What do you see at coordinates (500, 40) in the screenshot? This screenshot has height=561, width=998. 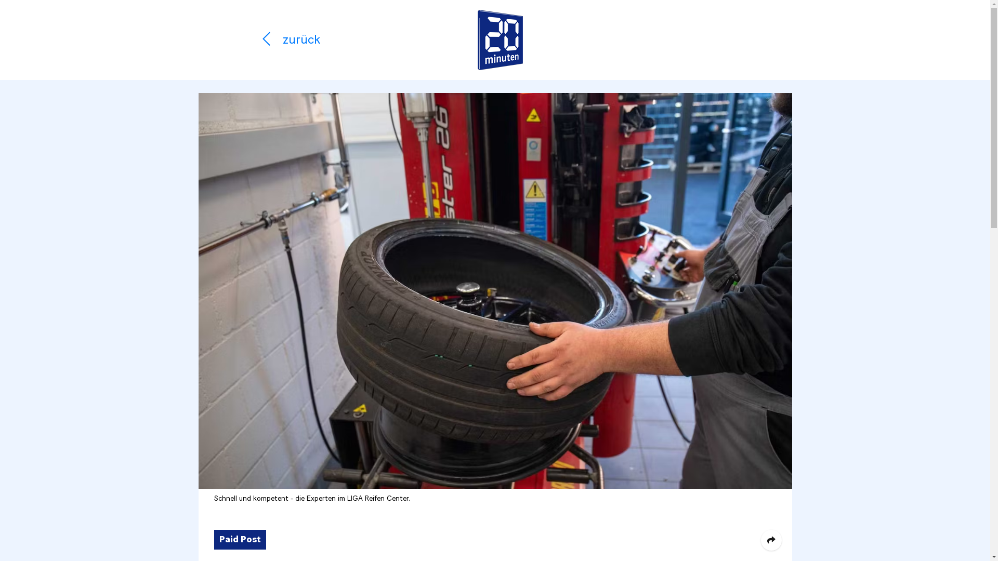 I see `20 Minuten` at bounding box center [500, 40].